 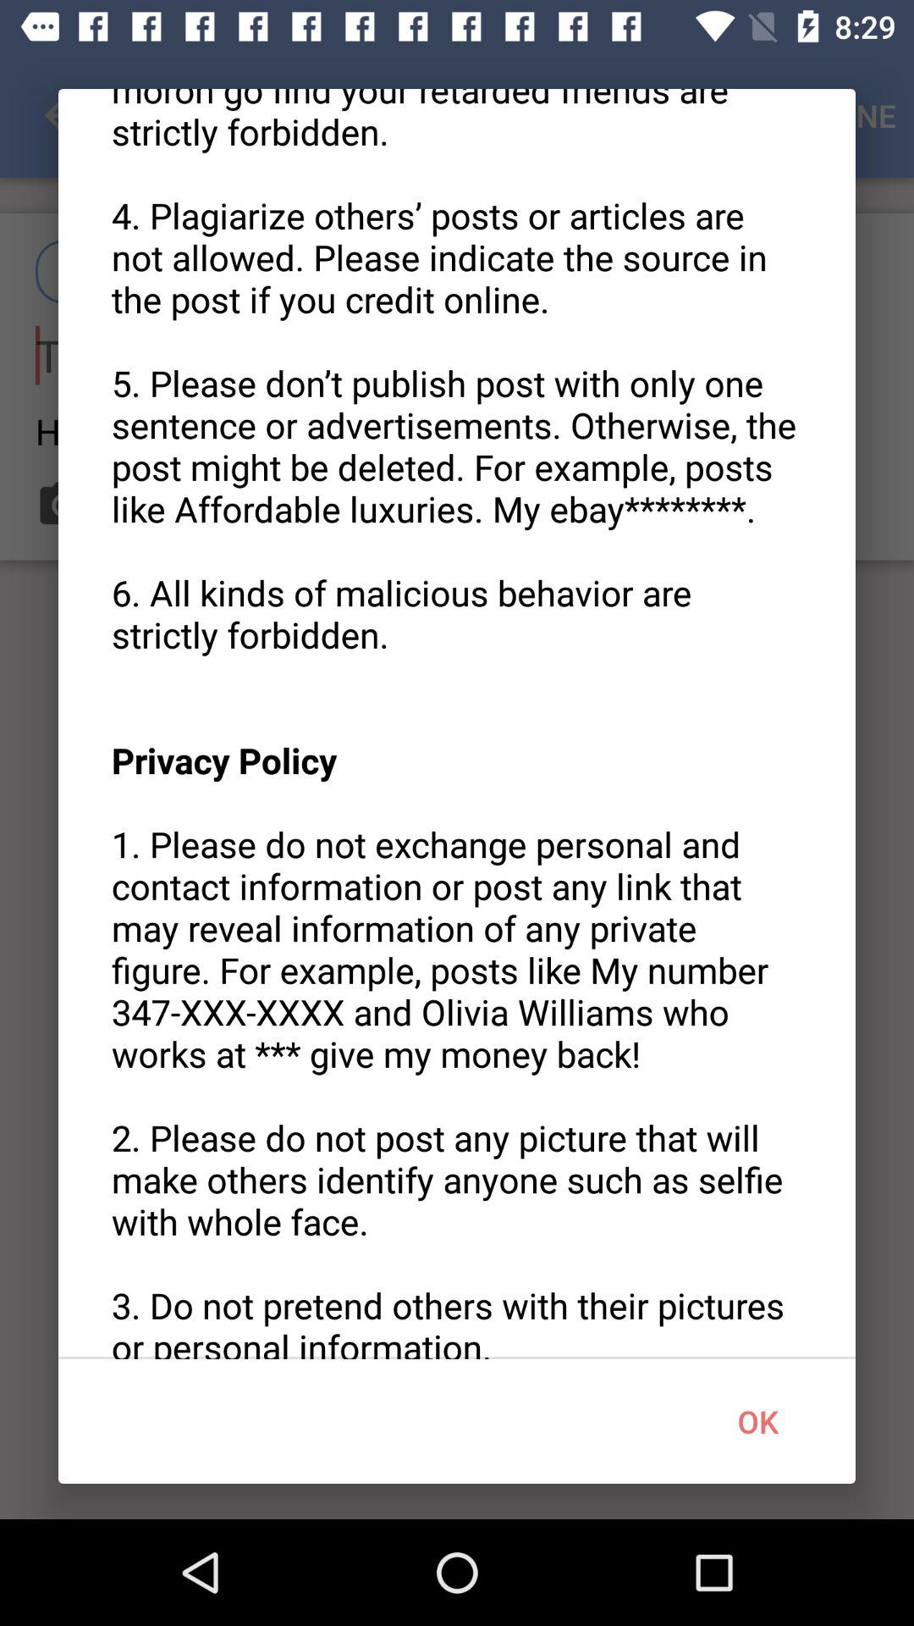 I want to click on choose the ok, so click(x=757, y=1421).